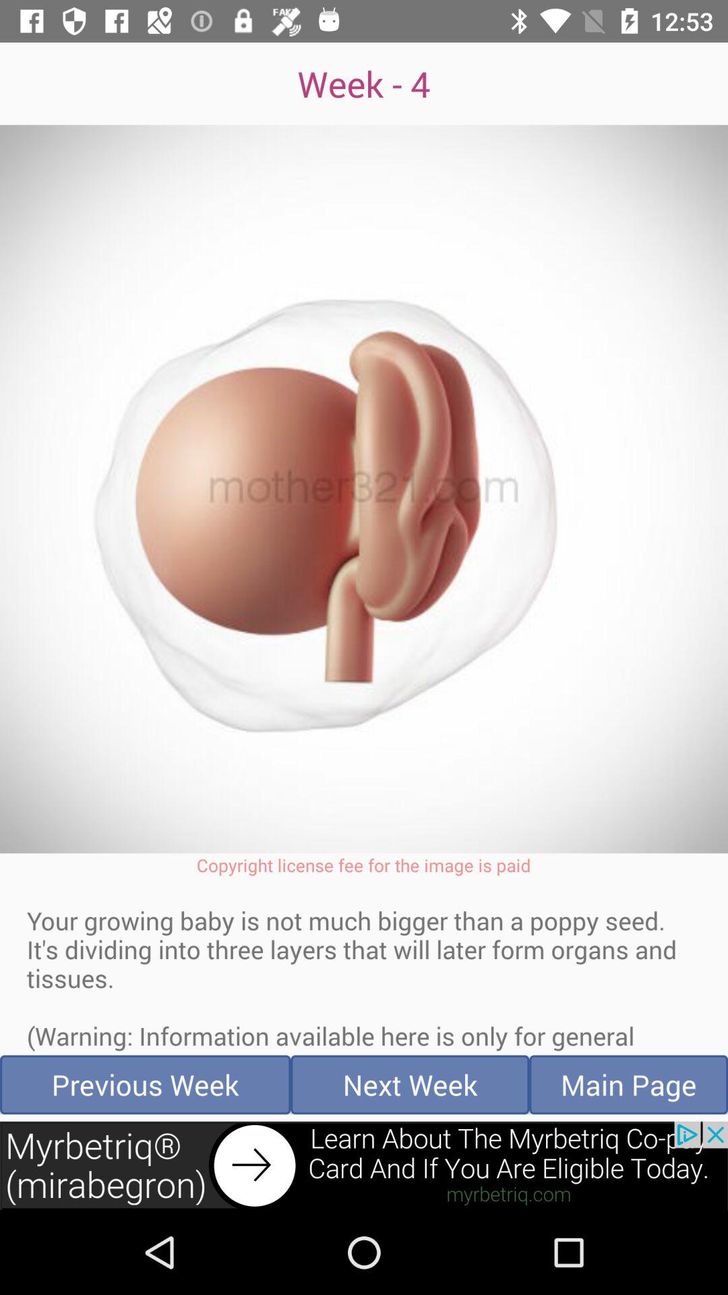 This screenshot has width=728, height=1295. Describe the element at coordinates (364, 1165) in the screenshot. I see `announcement` at that location.